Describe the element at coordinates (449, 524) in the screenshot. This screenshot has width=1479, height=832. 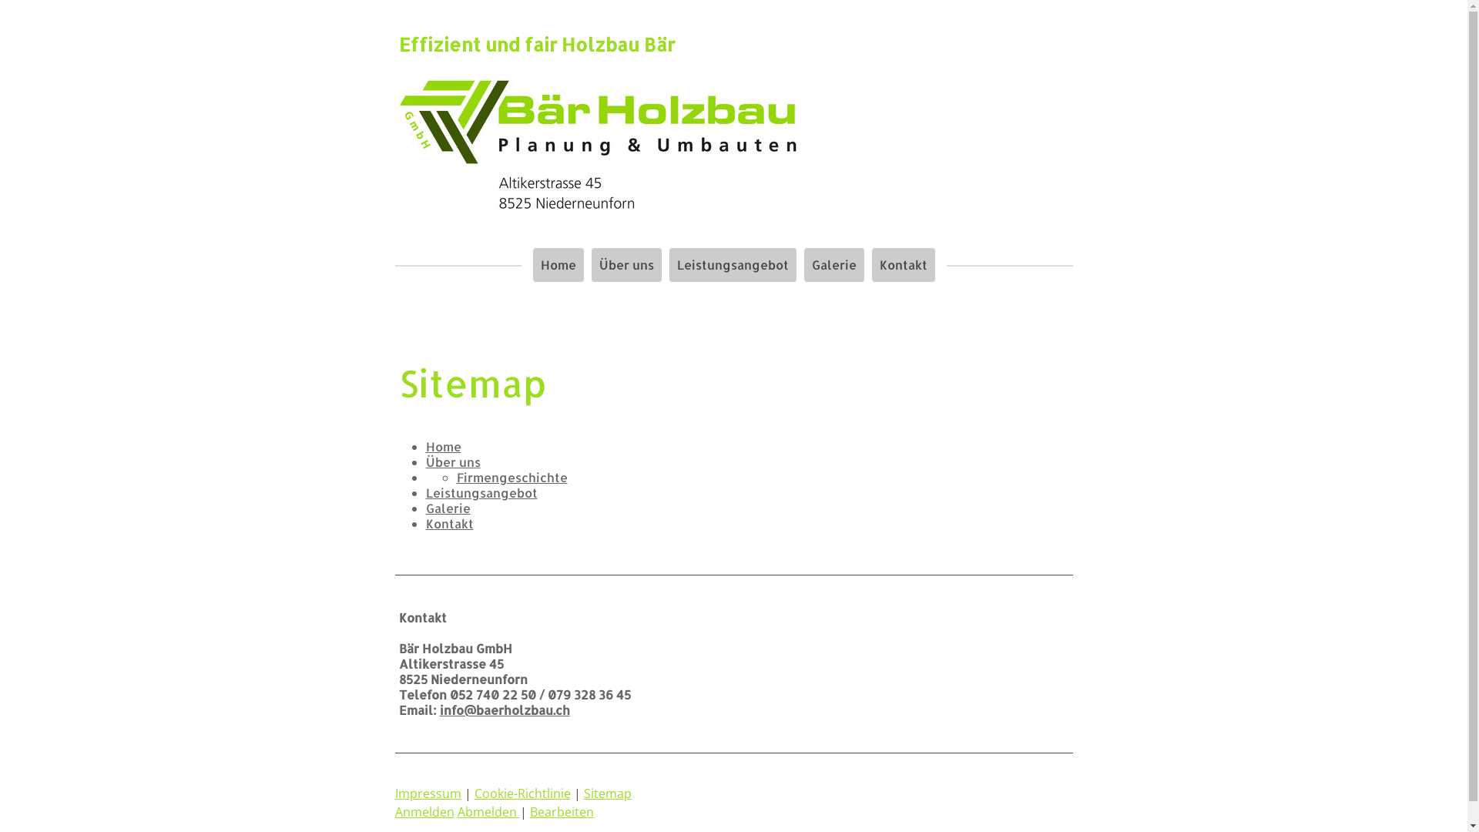
I see `Kontakt` at that location.